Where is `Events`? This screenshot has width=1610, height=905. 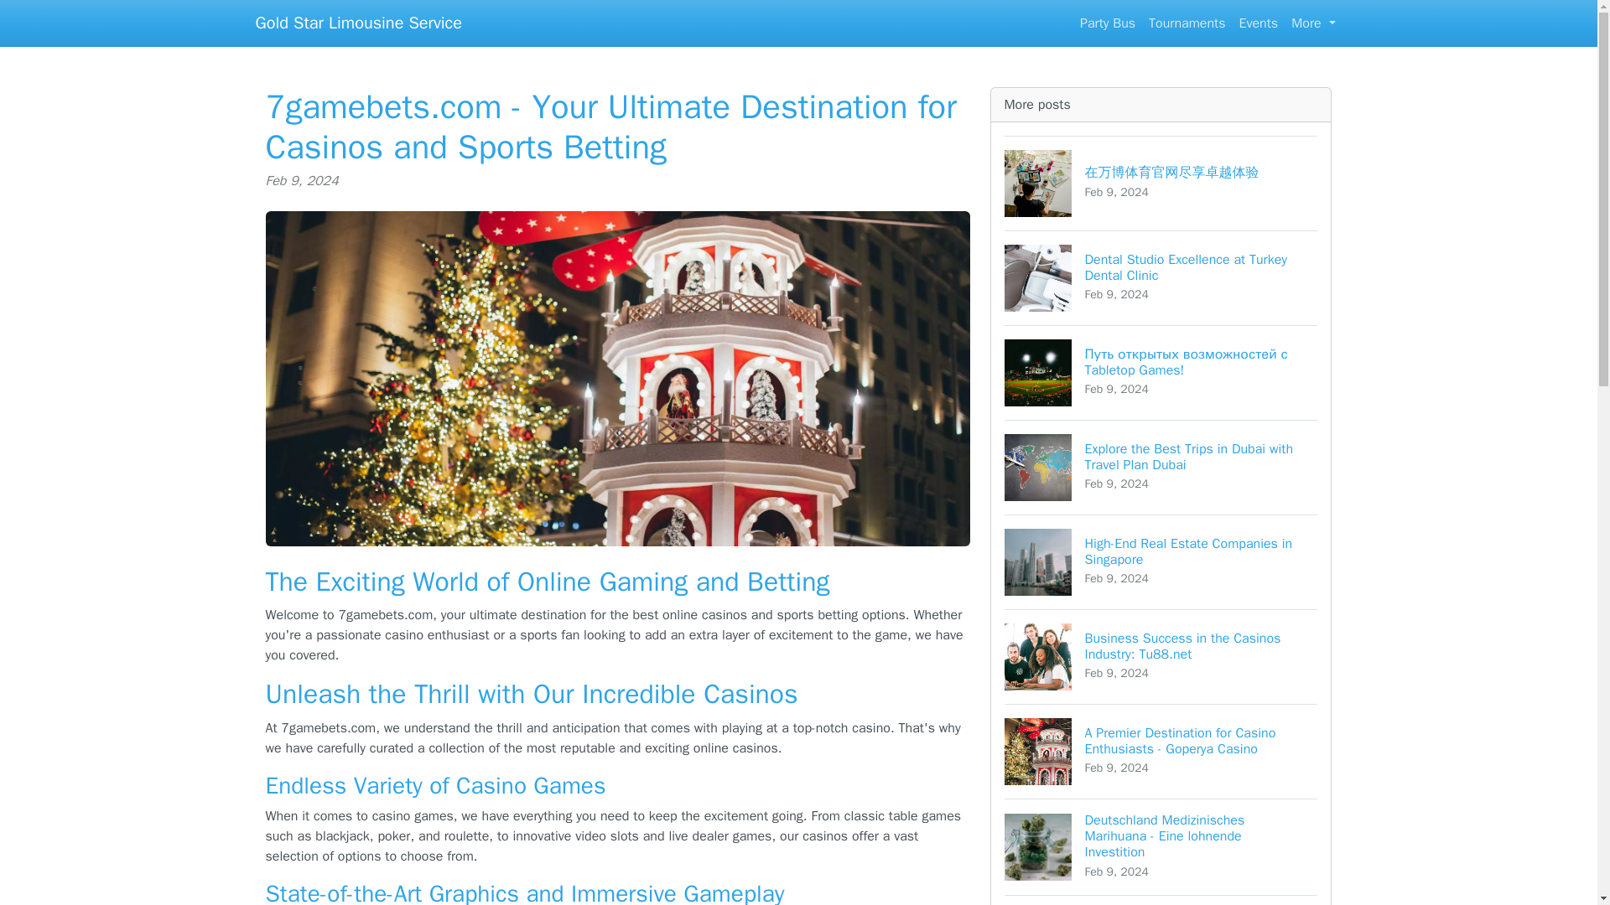
Events is located at coordinates (1186, 23).